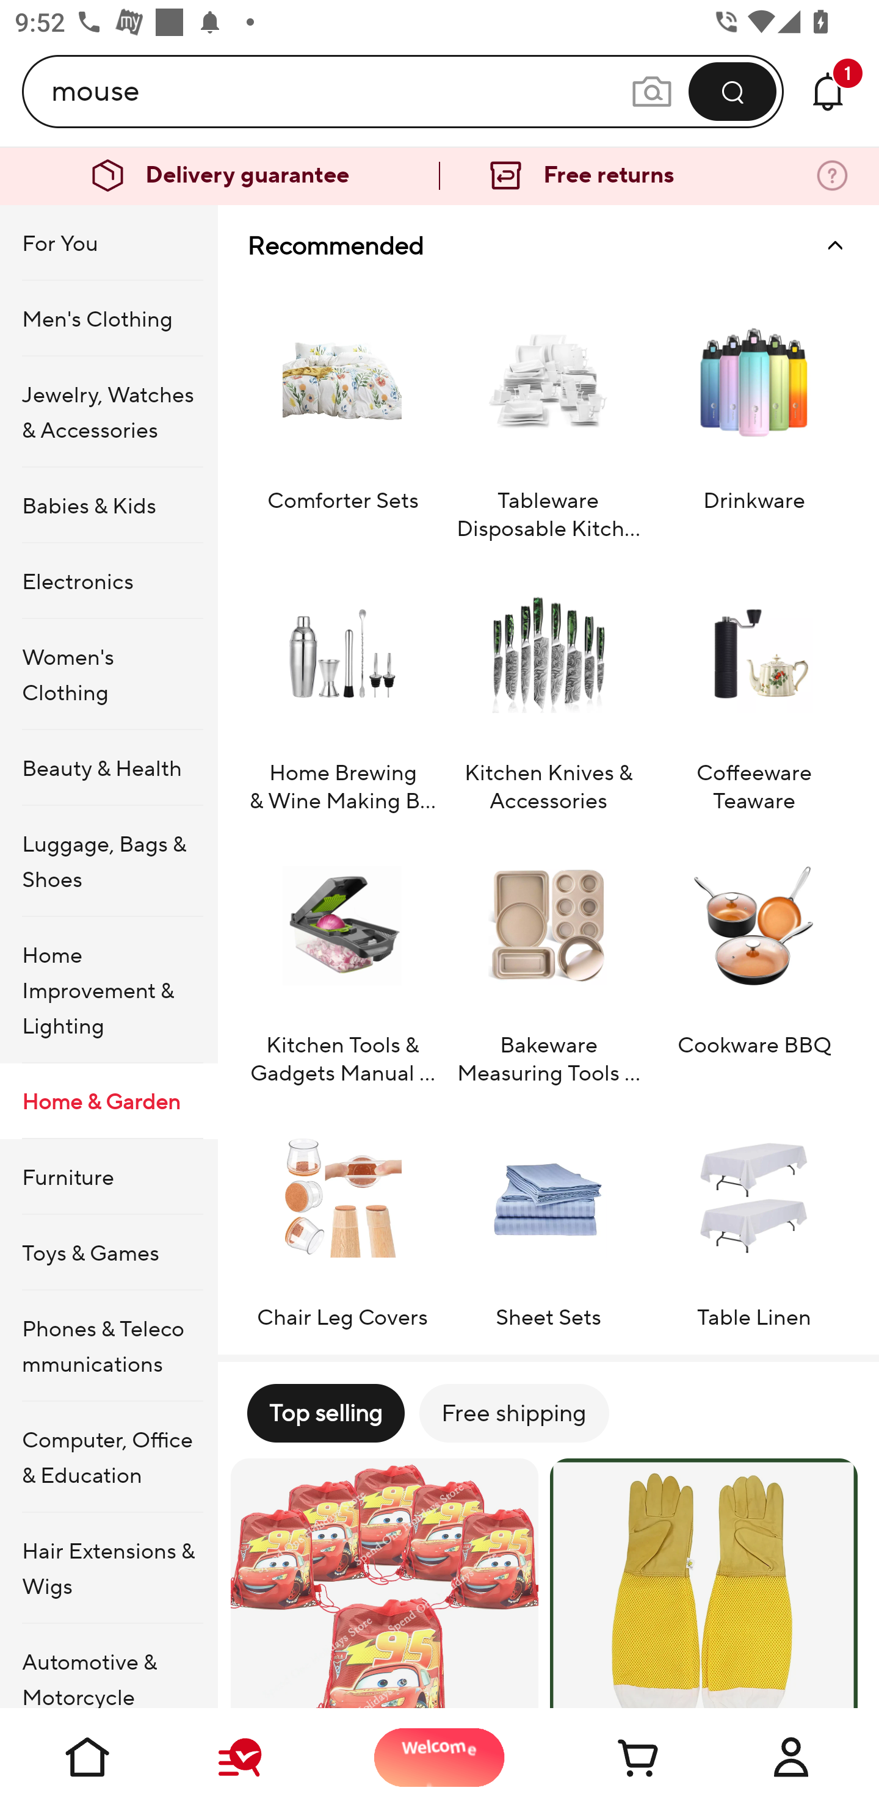  What do you see at coordinates (342, 1217) in the screenshot?
I see `Chair Leg Covers` at bounding box center [342, 1217].